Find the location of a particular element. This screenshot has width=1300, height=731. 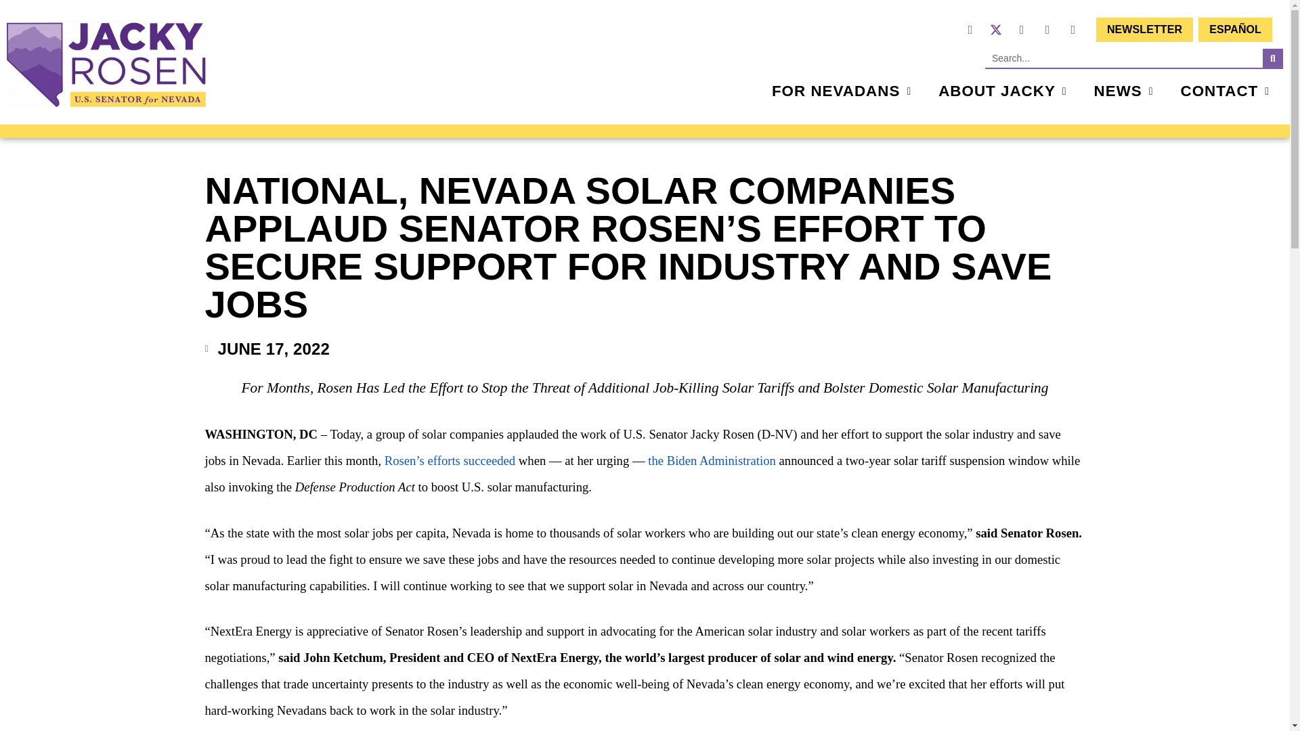

FOR NEVADANS is located at coordinates (841, 91).